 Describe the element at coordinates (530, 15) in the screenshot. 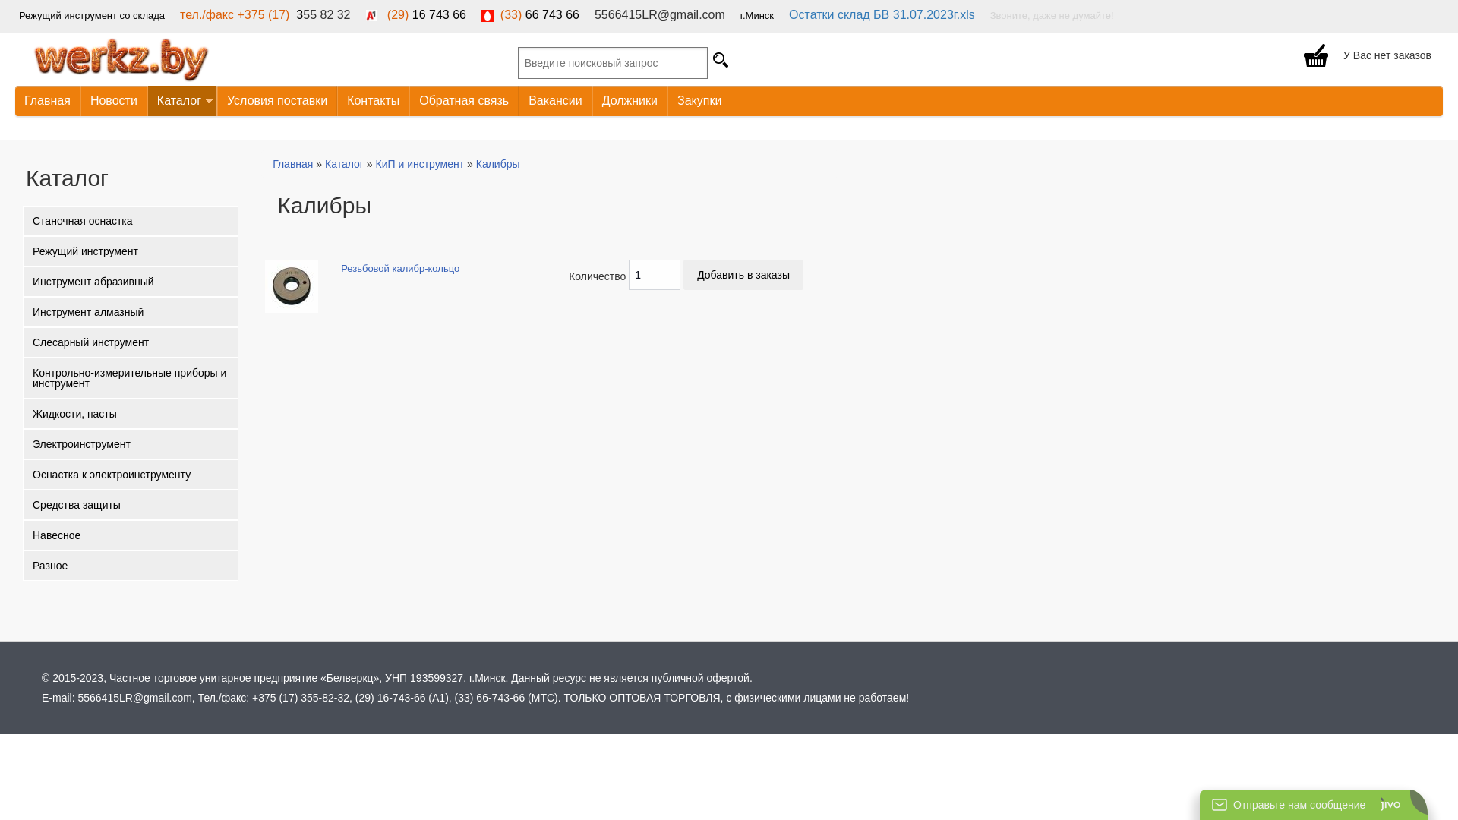

I see `  (33) 66 743 66` at that location.